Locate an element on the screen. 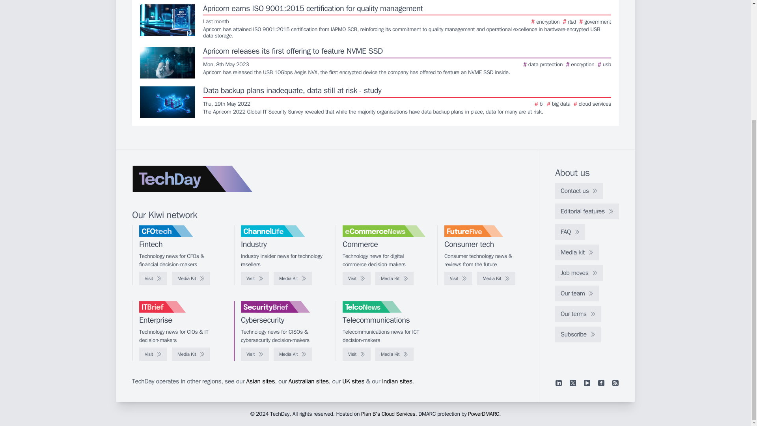 This screenshot has width=757, height=426. Media Kit is located at coordinates (293, 278).